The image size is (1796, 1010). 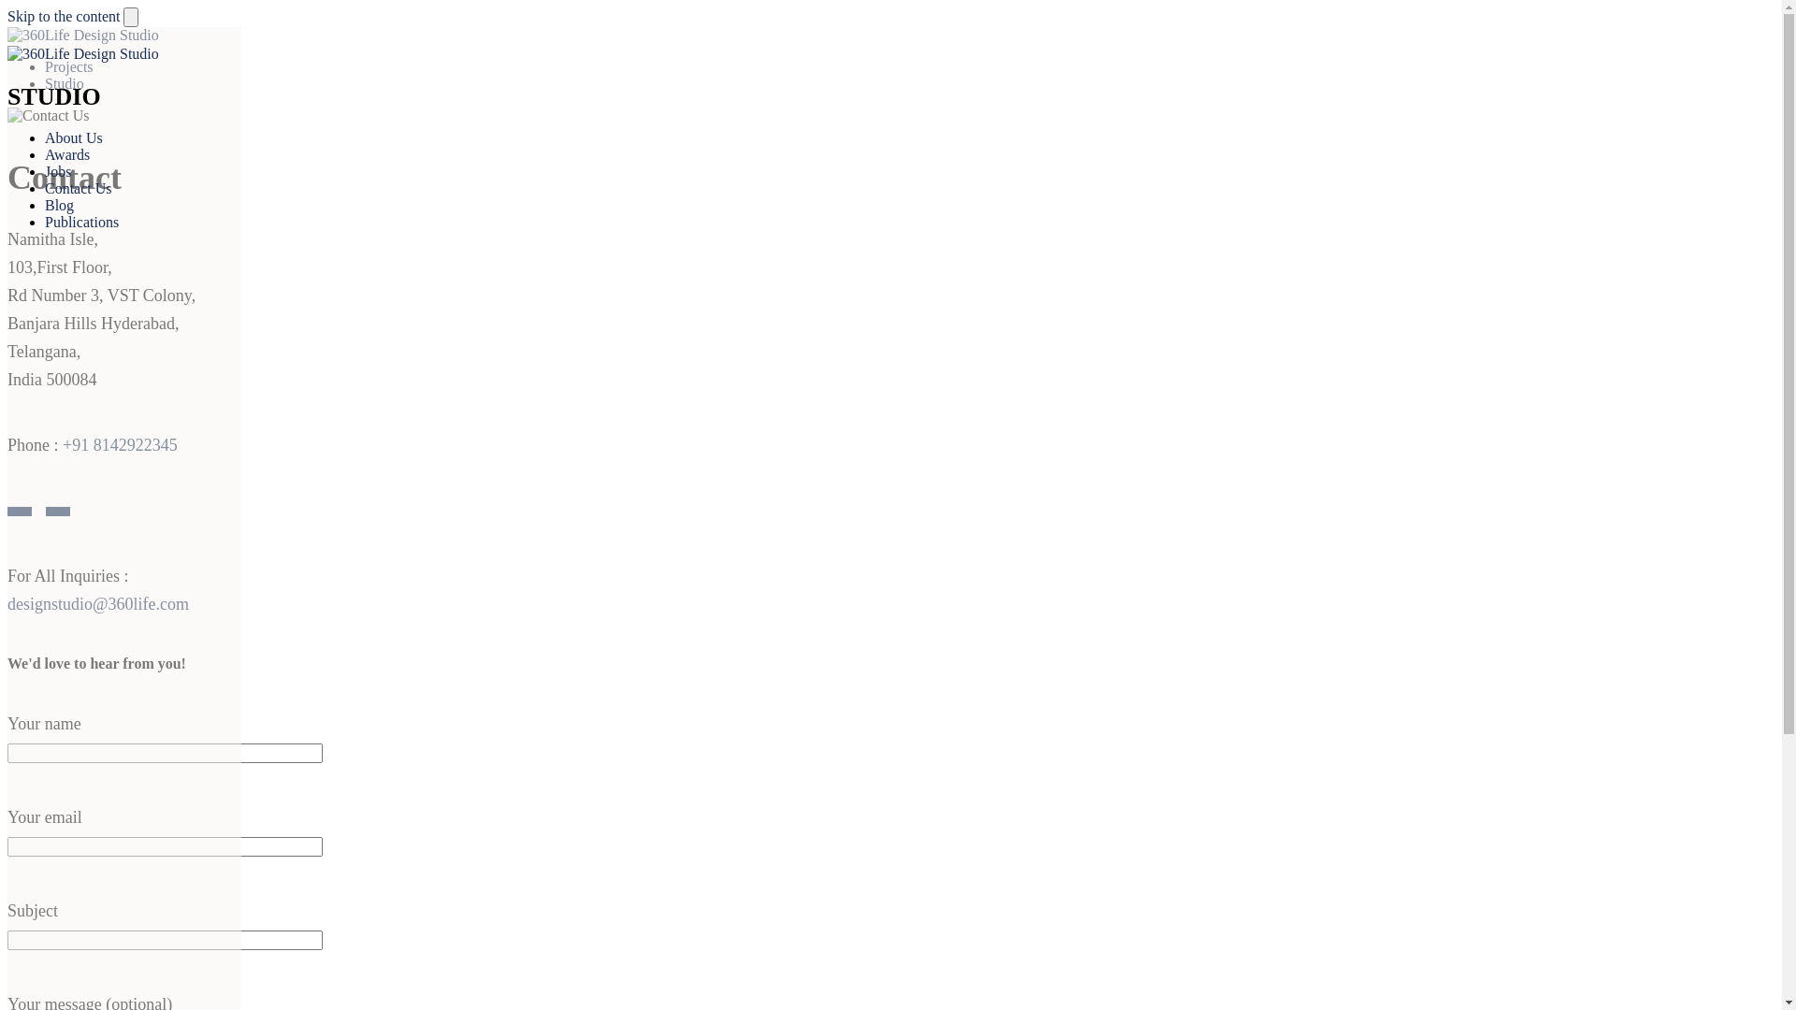 I want to click on Awards, so click(x=67, y=155).